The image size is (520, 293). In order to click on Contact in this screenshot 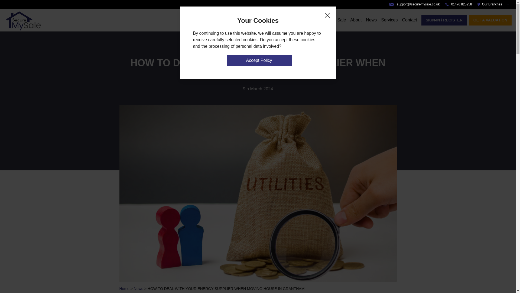, I will do `click(409, 20)`.